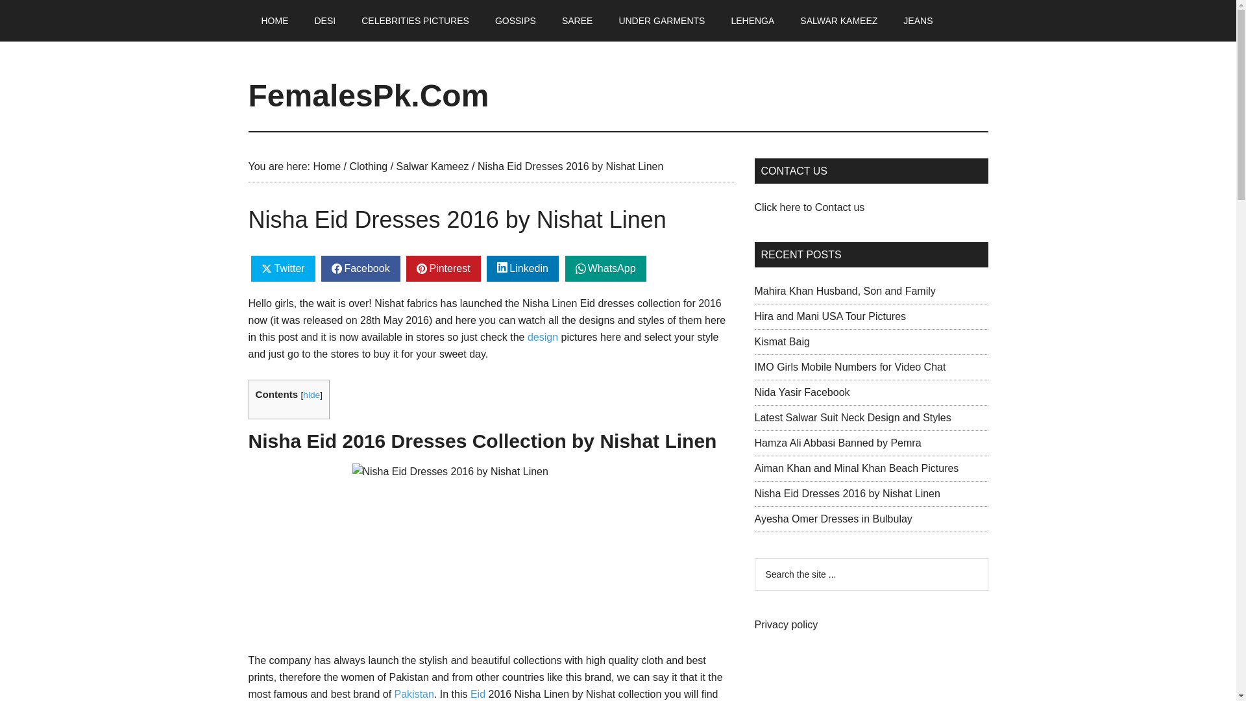 The height and width of the screenshot is (701, 1246). Describe the element at coordinates (326, 166) in the screenshot. I see `Home` at that location.